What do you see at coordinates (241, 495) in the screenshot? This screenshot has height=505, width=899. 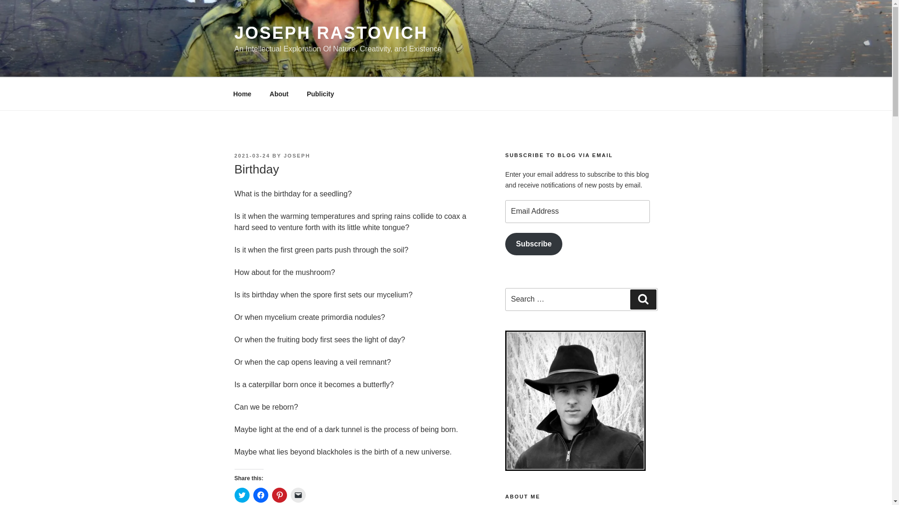 I see `Click to share on Twitter` at bounding box center [241, 495].